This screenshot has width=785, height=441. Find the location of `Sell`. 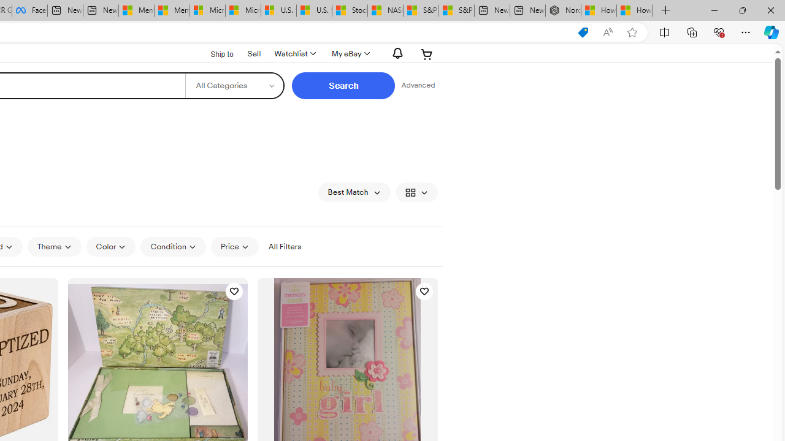

Sell is located at coordinates (254, 53).